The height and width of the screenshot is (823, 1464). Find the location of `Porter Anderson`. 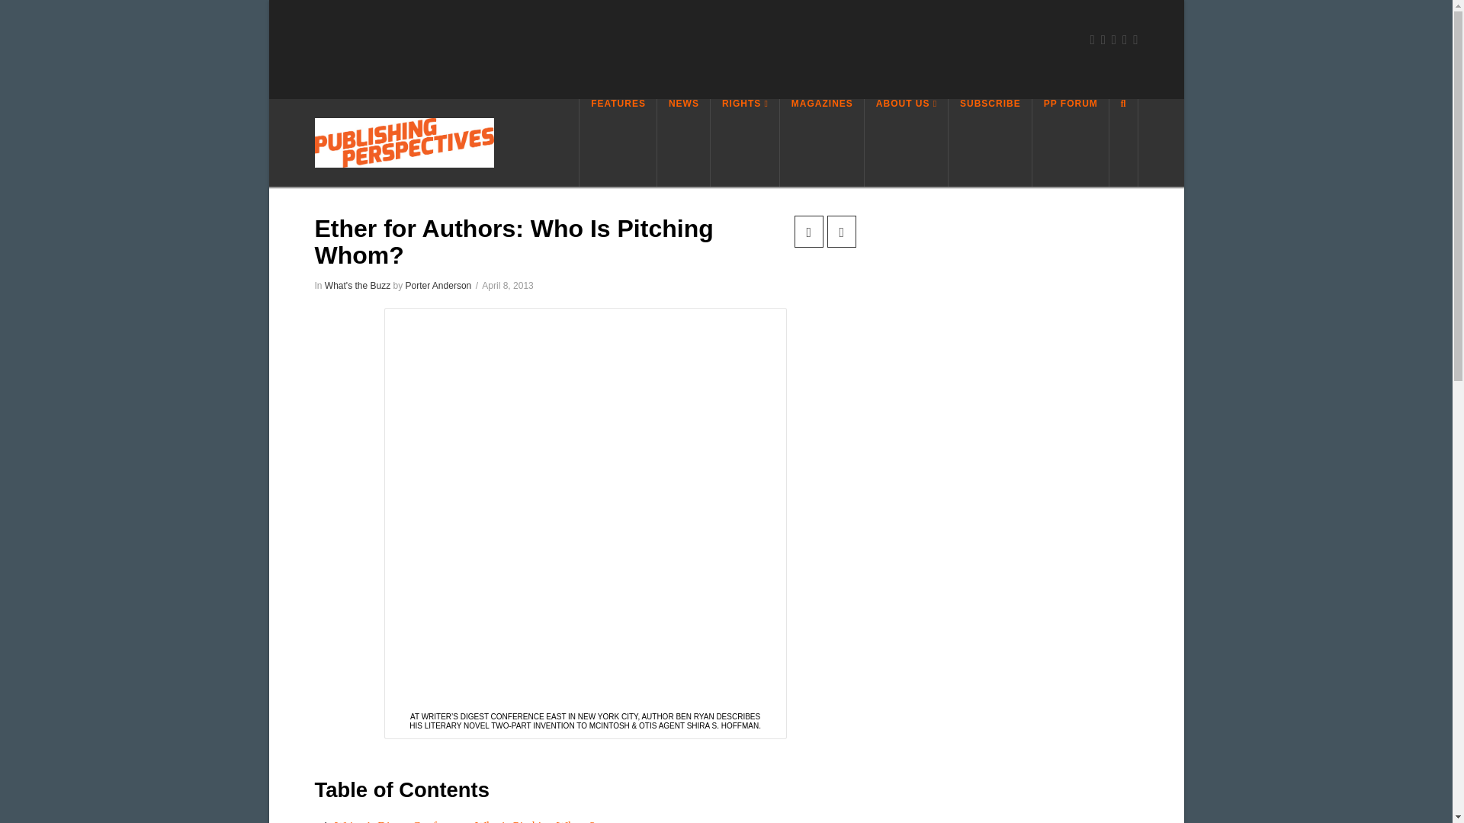

Porter Anderson is located at coordinates (438, 286).